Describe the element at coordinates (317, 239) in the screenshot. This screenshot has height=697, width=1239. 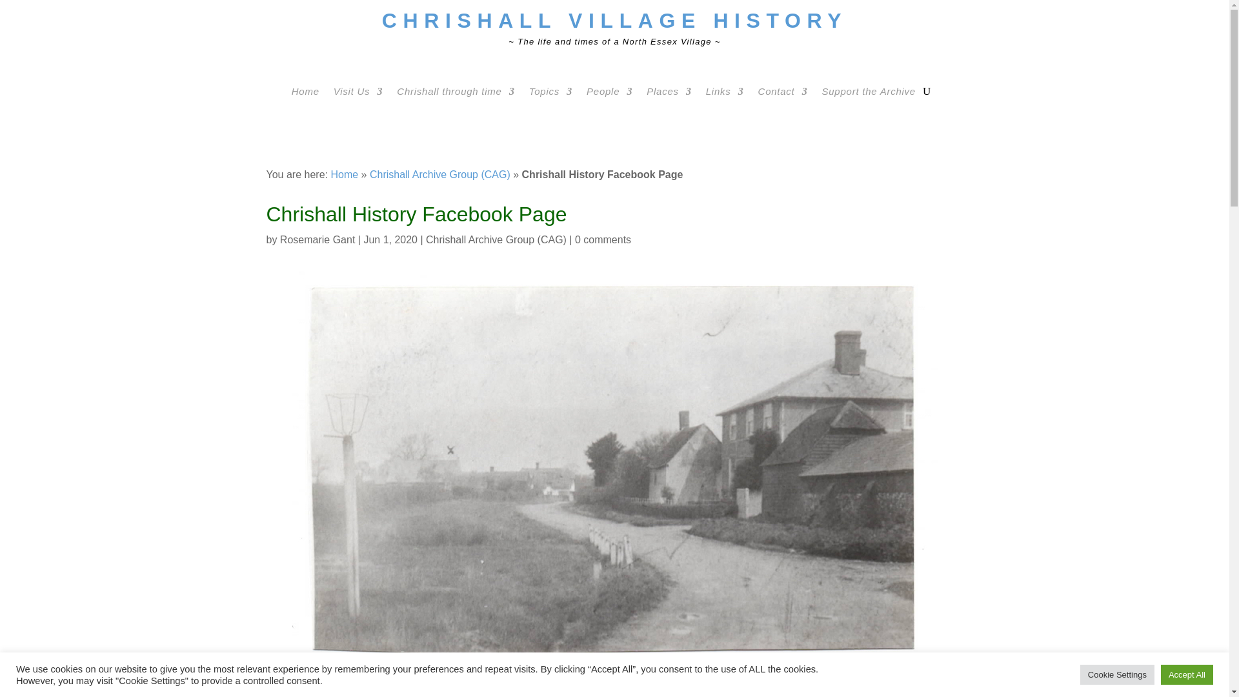
I see `Posts by Rosemarie Gant` at that location.